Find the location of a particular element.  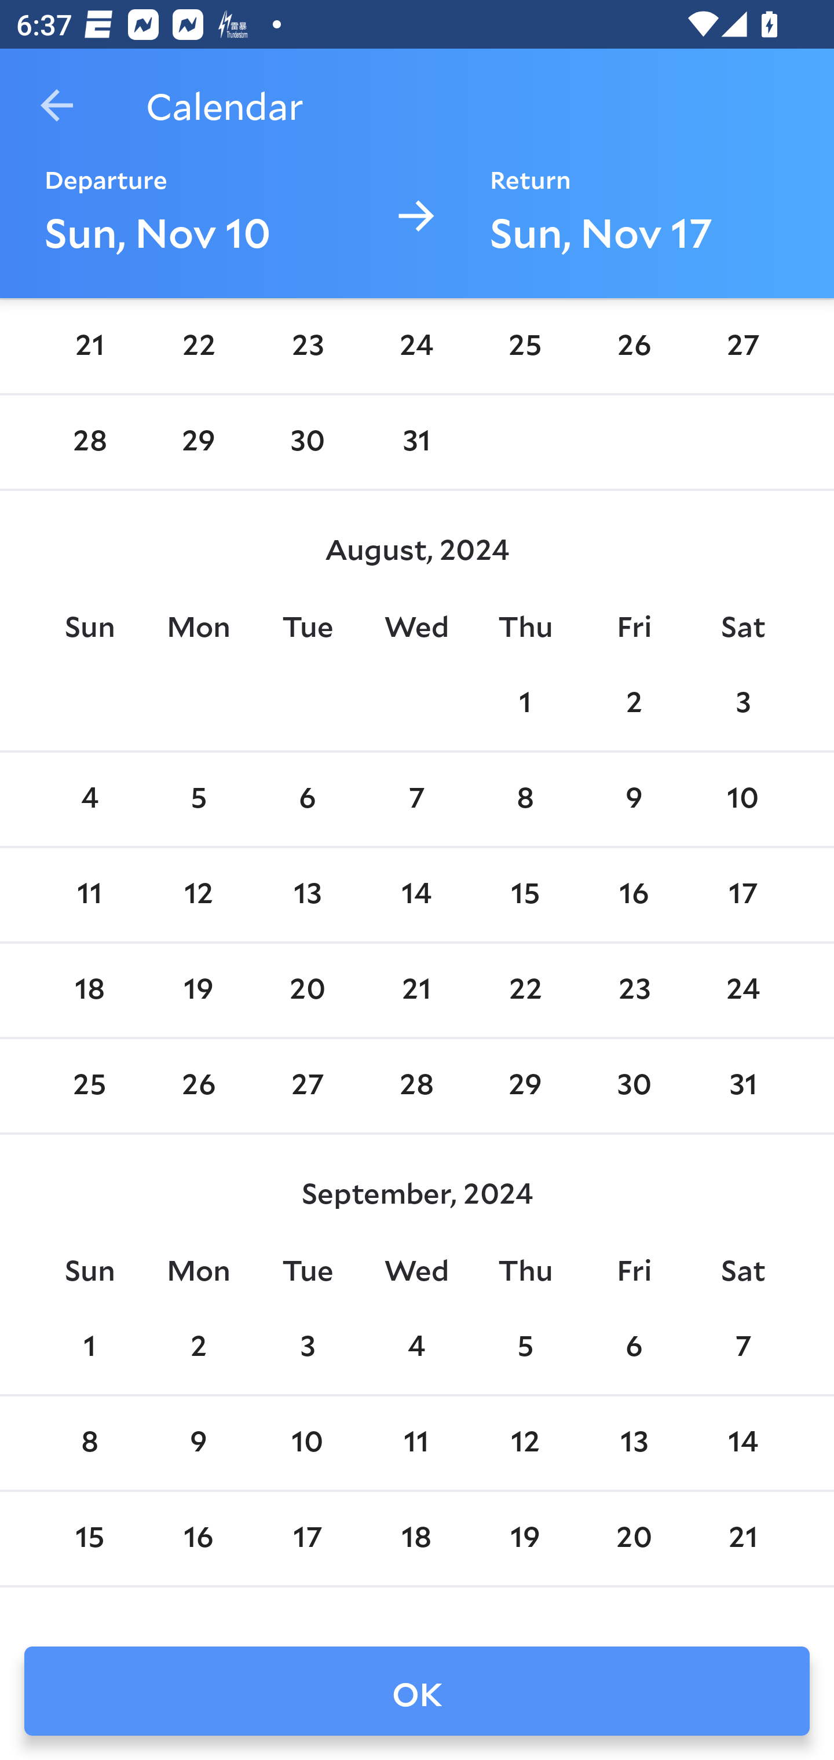

22 is located at coordinates (199, 346).